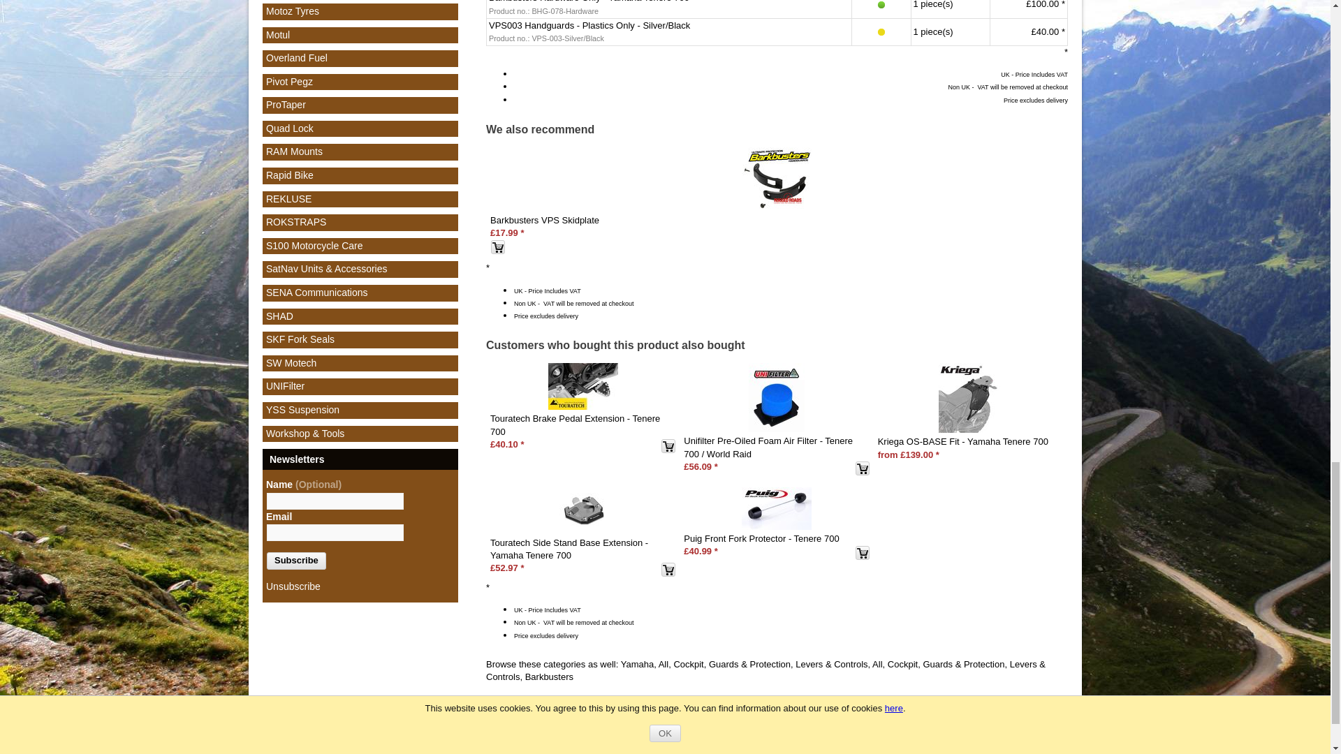 This screenshot has height=754, width=1341. Describe the element at coordinates (862, 468) in the screenshot. I see `Add to basket` at that location.